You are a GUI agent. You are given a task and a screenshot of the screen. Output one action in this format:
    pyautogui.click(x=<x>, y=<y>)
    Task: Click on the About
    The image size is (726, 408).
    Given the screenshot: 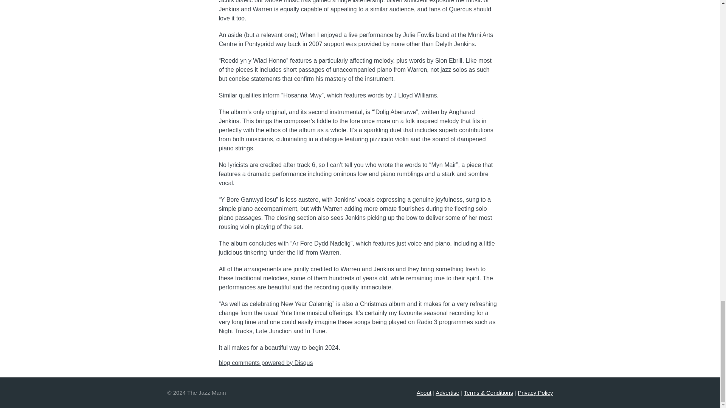 What is the action you would take?
    pyautogui.click(x=424, y=393)
    